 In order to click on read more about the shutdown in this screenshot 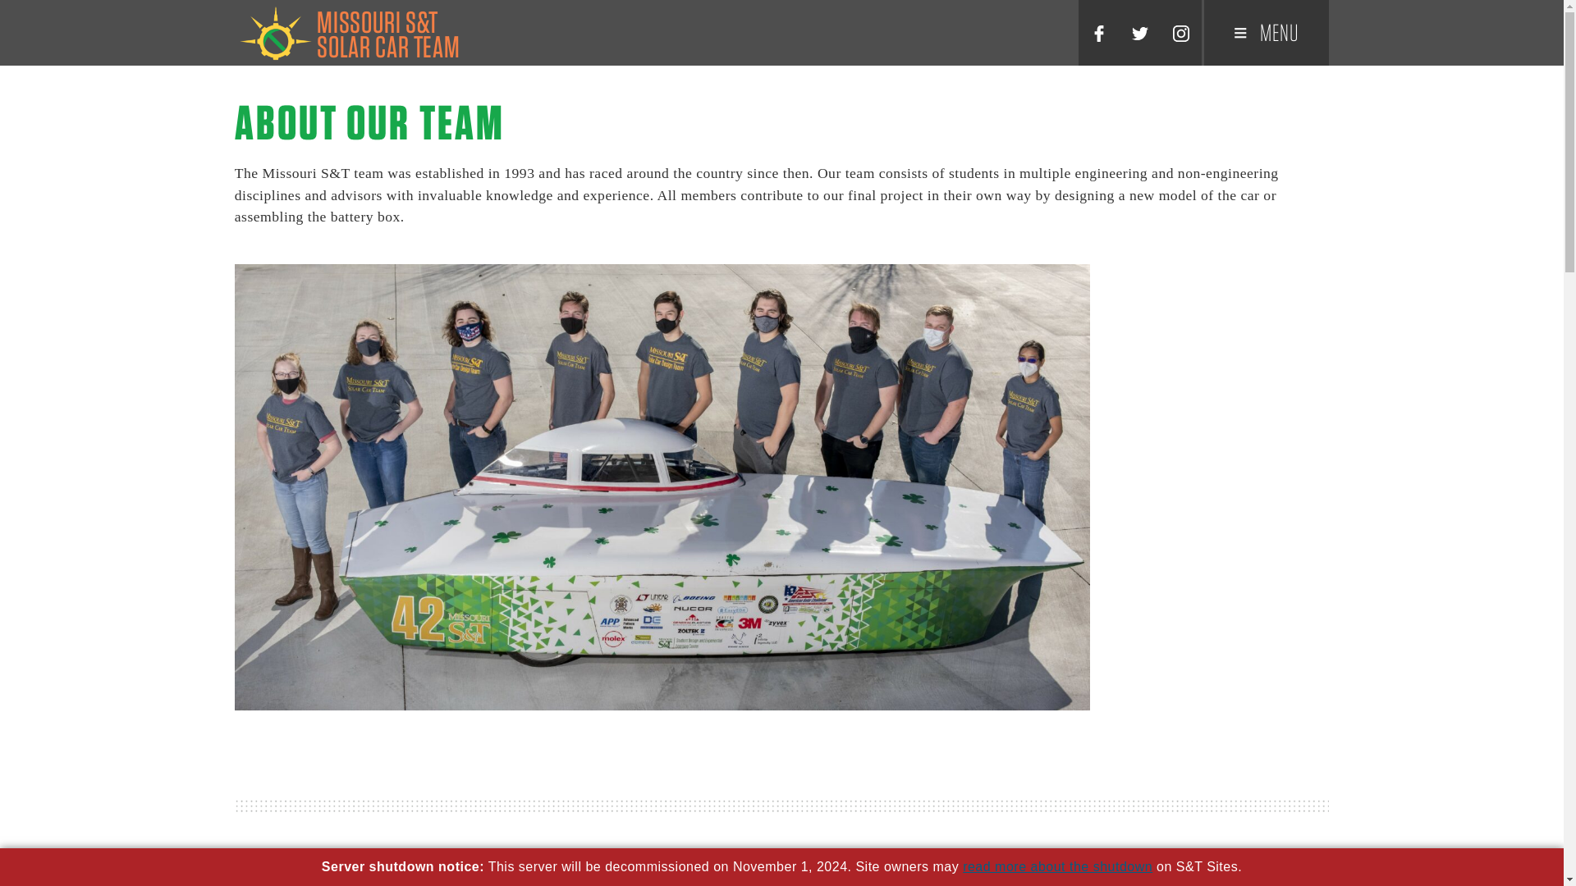, I will do `click(1057, 866)`.